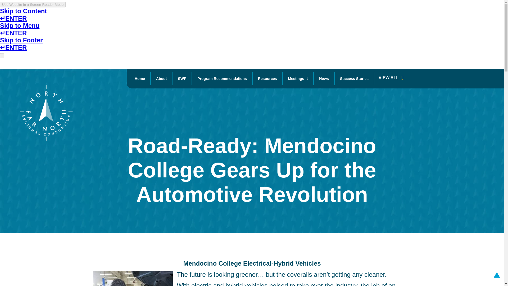 The width and height of the screenshot is (508, 286). I want to click on News, so click(324, 78).